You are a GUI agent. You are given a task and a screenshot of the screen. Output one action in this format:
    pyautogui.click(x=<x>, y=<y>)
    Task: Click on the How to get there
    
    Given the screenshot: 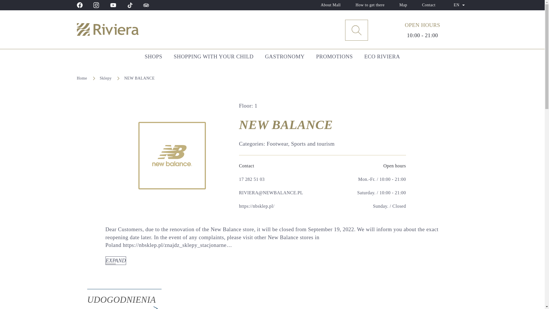 What is the action you would take?
    pyautogui.click(x=369, y=5)
    